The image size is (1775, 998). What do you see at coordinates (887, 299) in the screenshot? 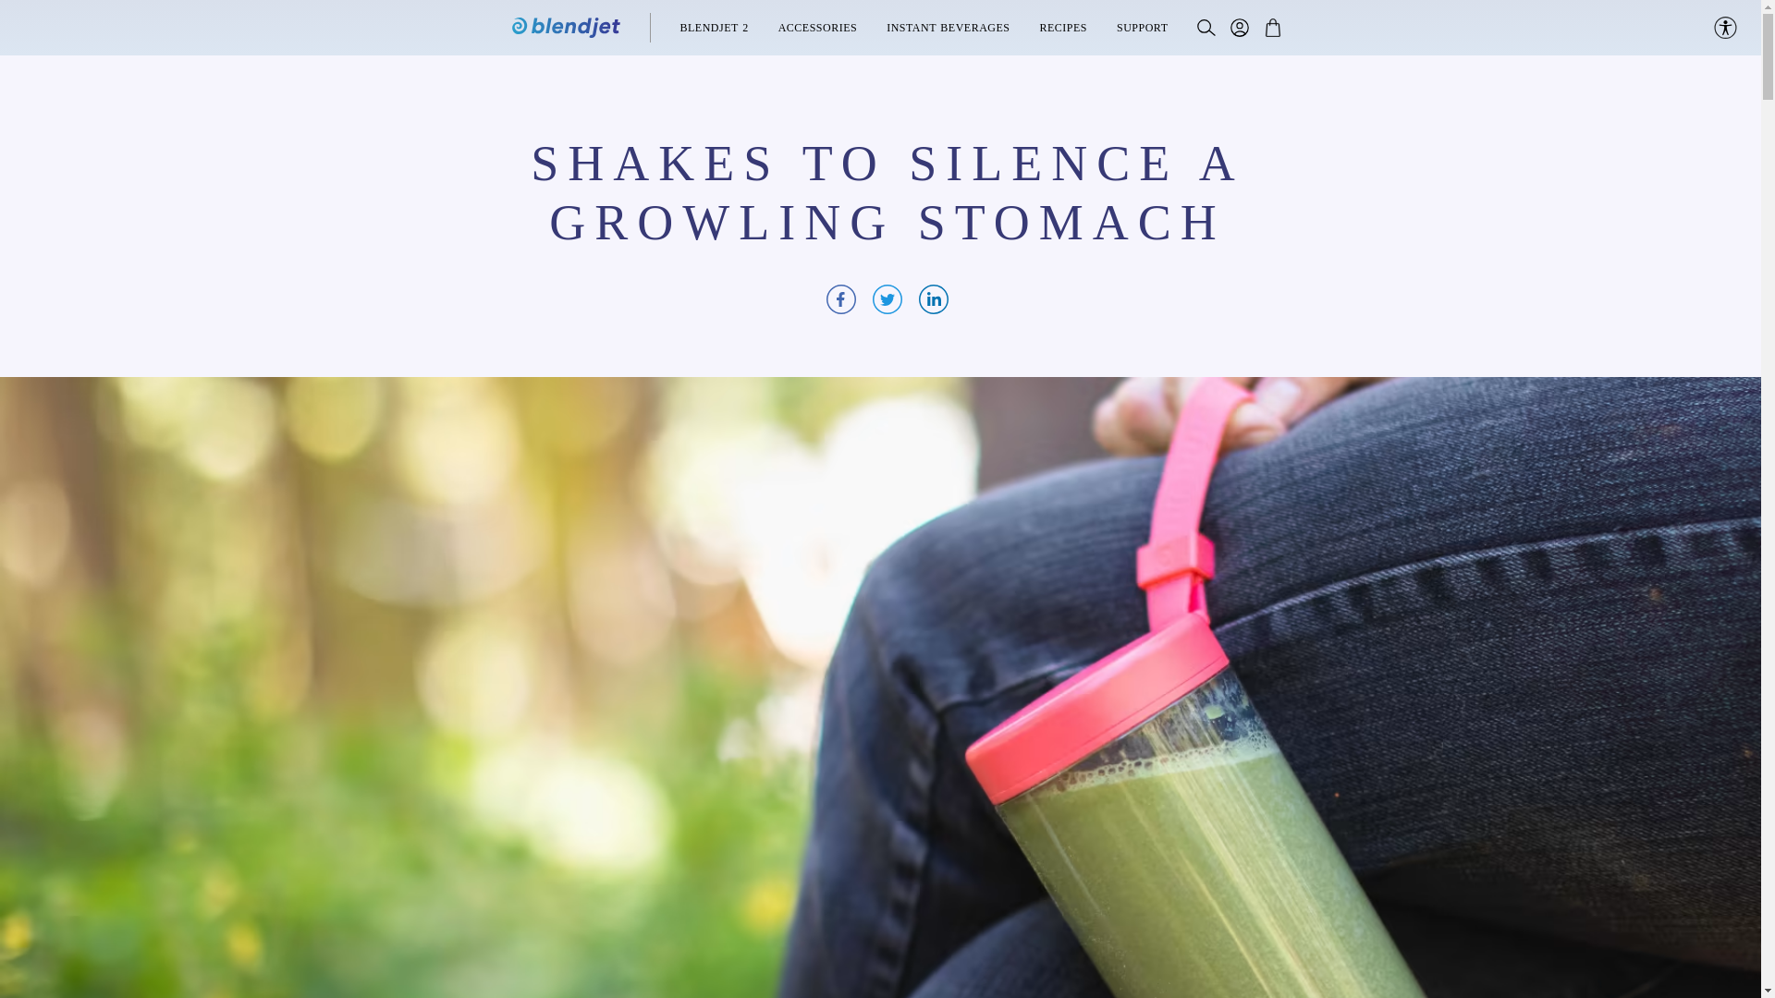
I see `twitterIcon` at bounding box center [887, 299].